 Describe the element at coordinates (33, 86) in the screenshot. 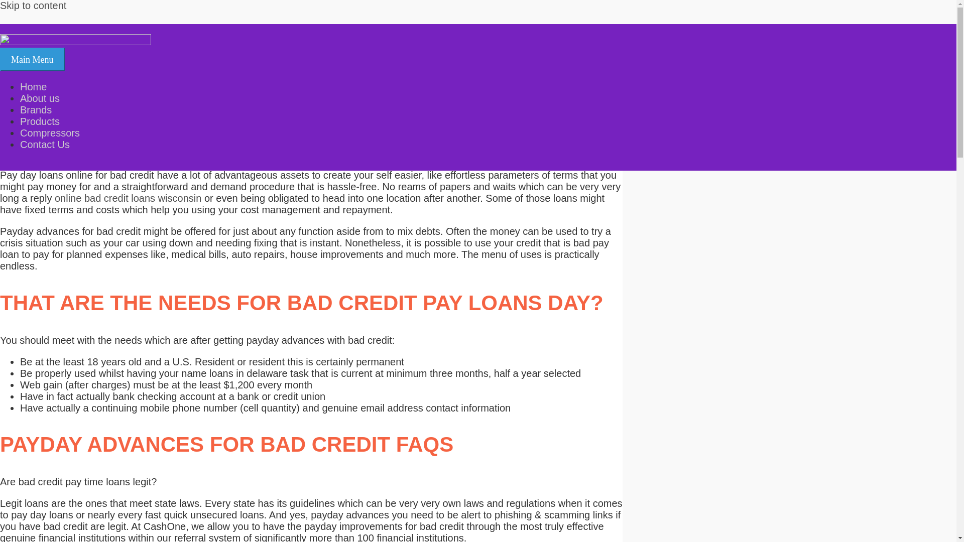

I see `Home` at that location.